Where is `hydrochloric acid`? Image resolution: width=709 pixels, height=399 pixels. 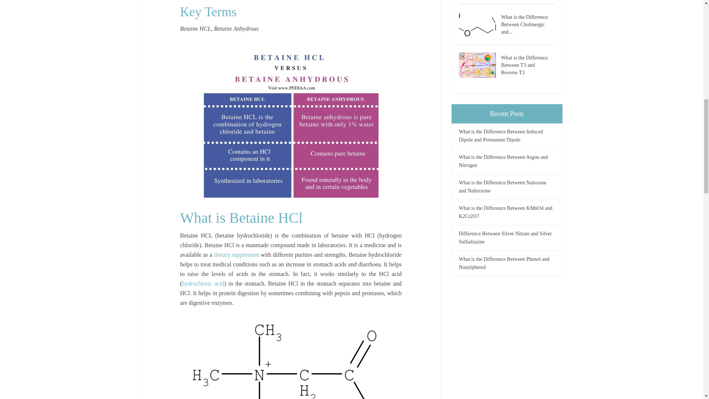
hydrochloric acid is located at coordinates (203, 284).